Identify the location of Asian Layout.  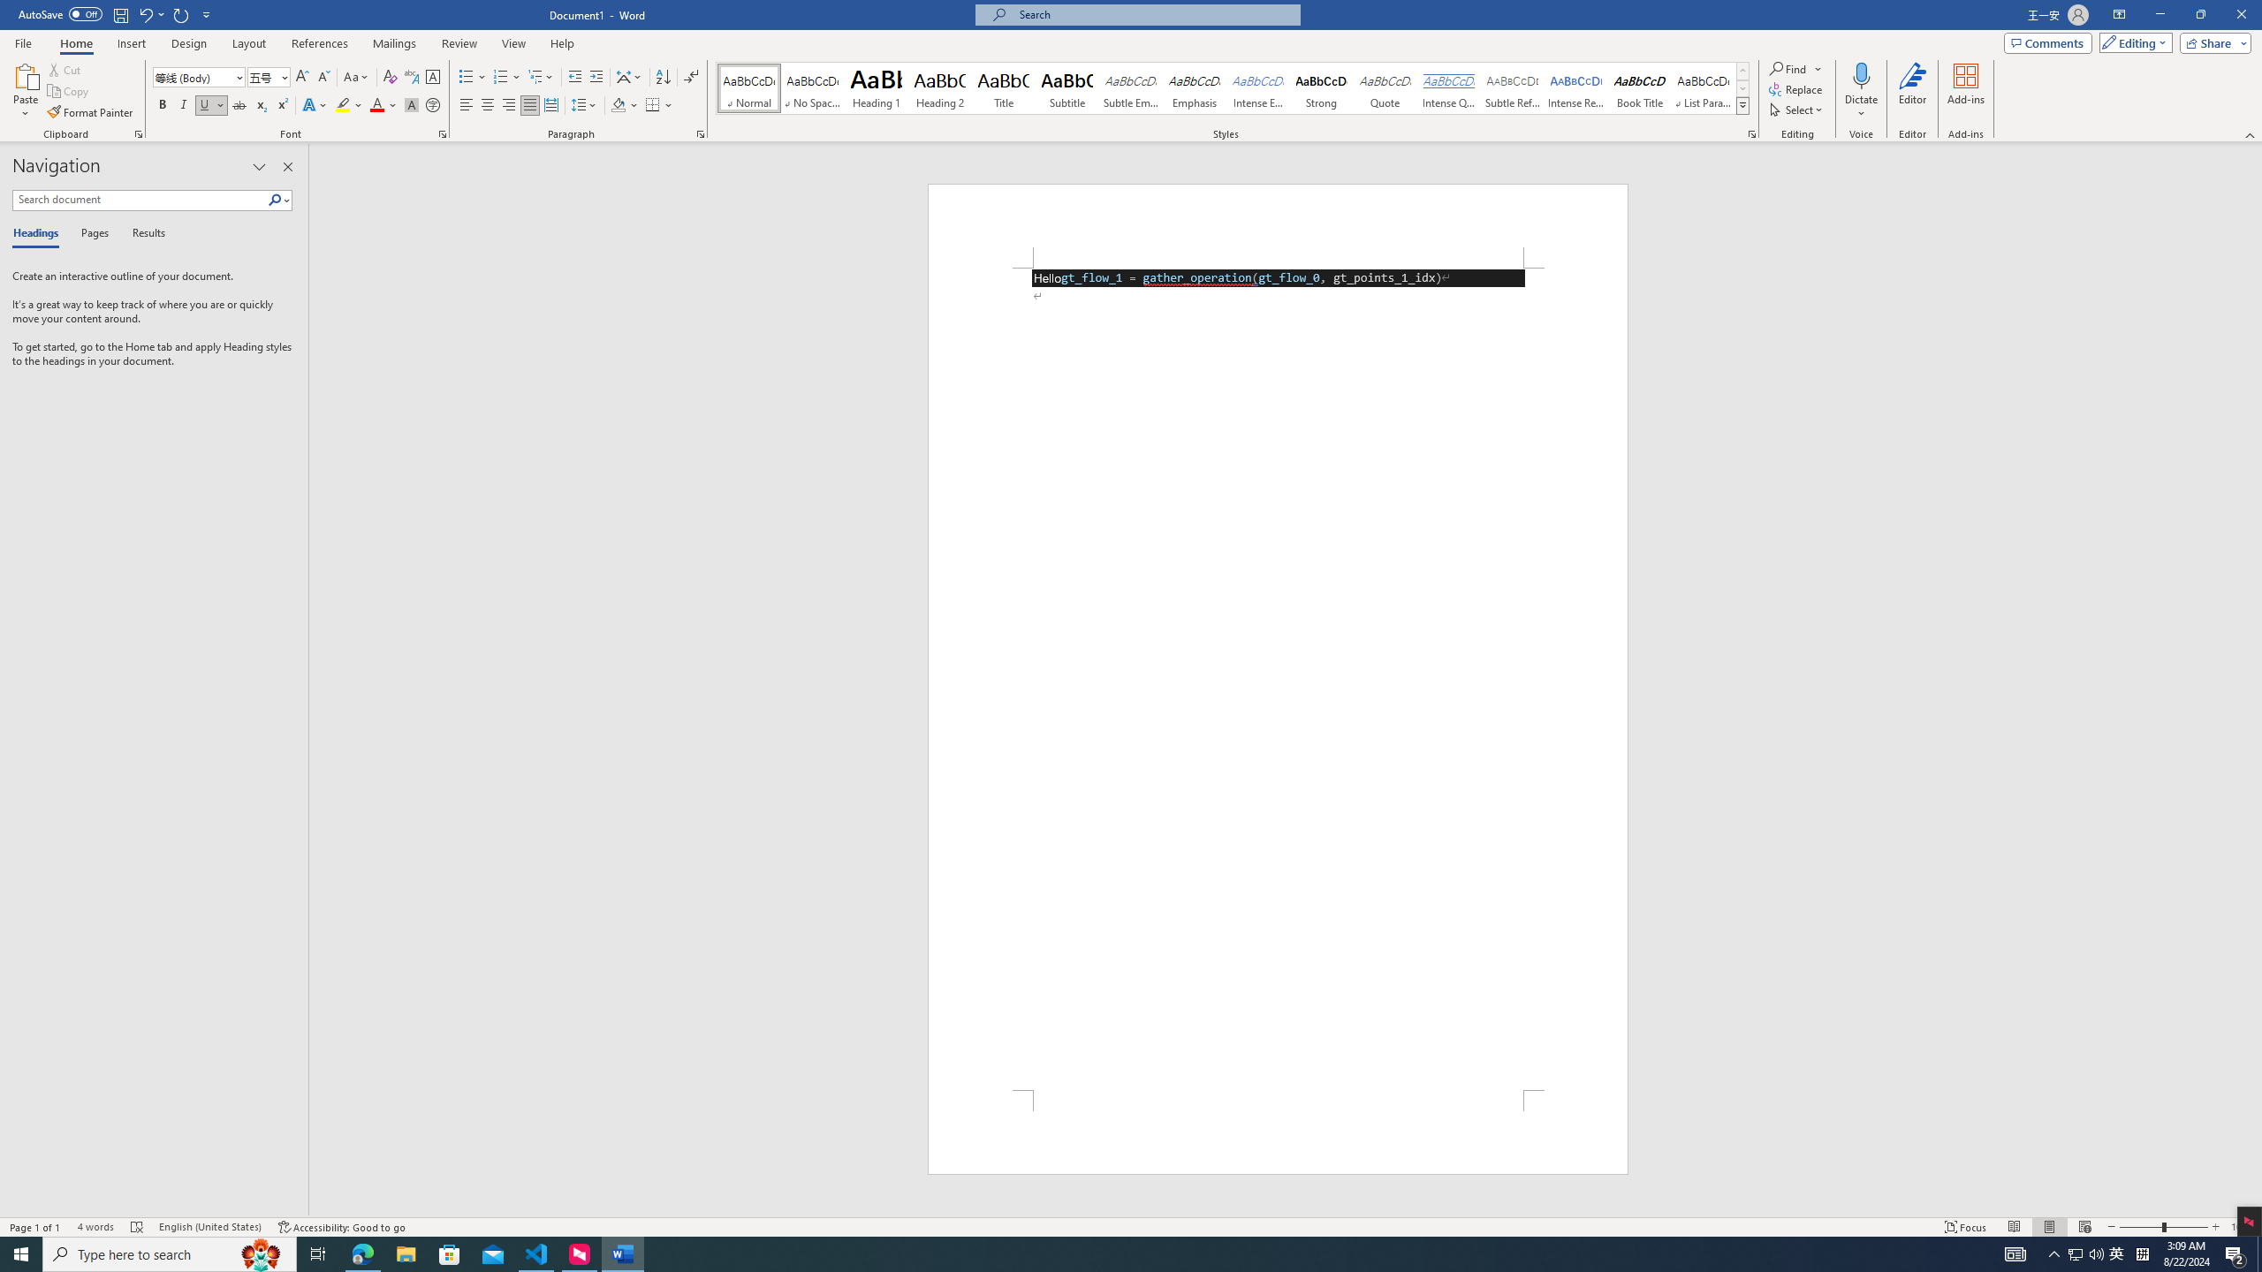
(629, 78).